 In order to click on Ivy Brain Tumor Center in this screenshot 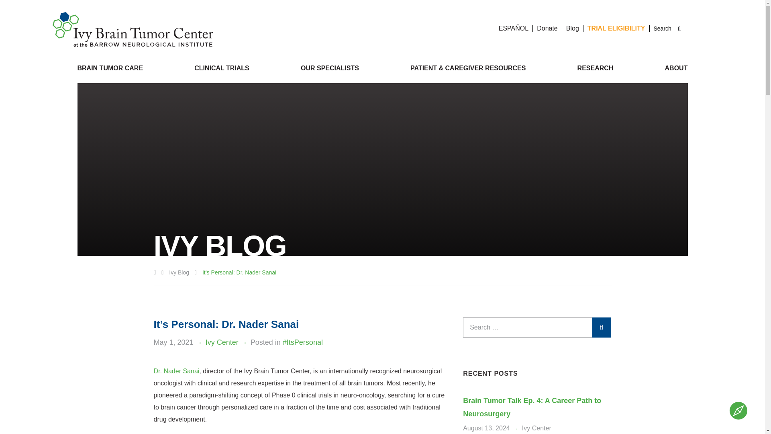, I will do `click(133, 29)`.